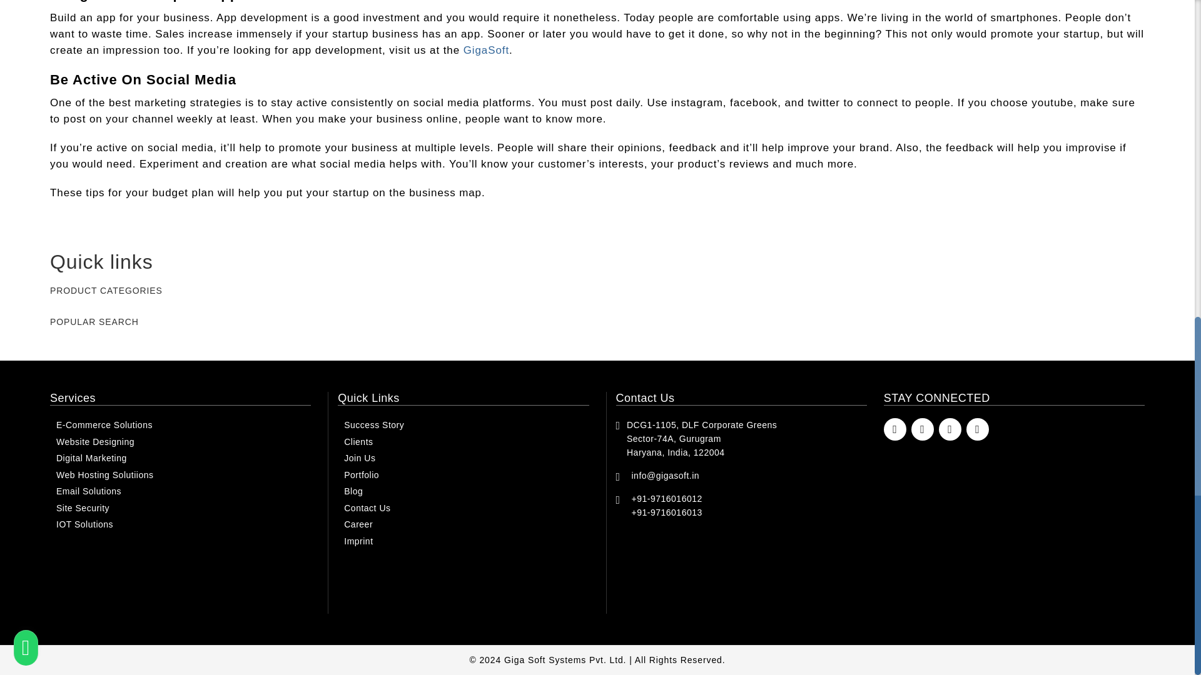 This screenshot has width=1201, height=675. I want to click on Website Designing, so click(180, 441).